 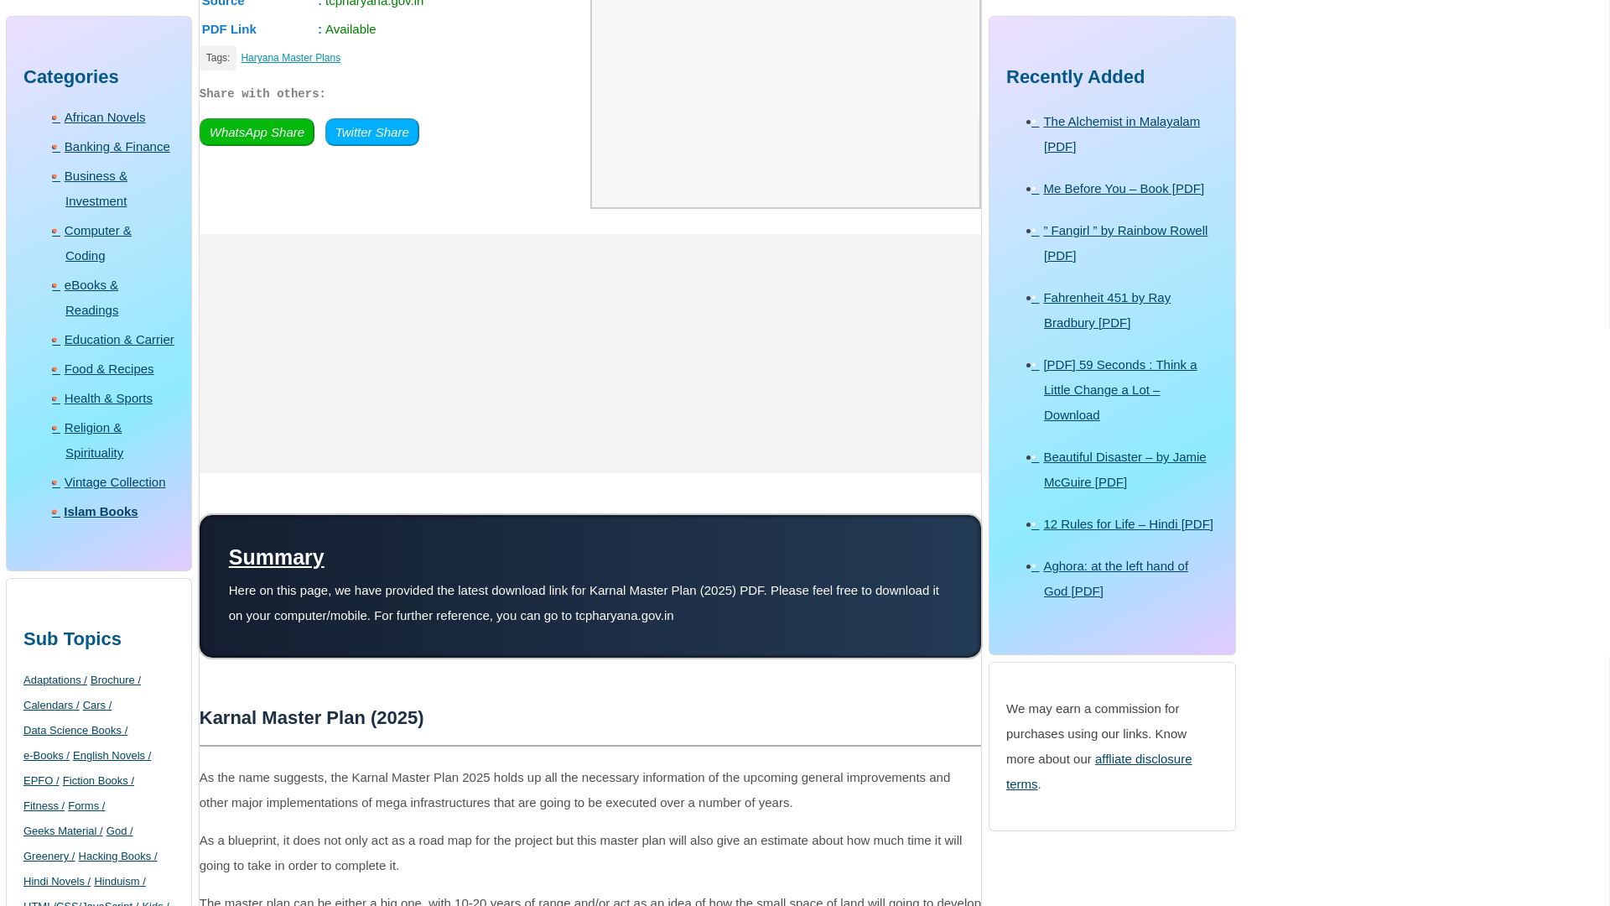 What do you see at coordinates (257, 132) in the screenshot?
I see `WhatsApp Share` at bounding box center [257, 132].